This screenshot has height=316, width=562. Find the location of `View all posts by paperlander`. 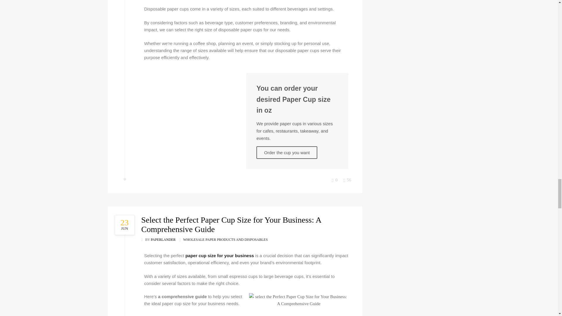

View all posts by paperlander is located at coordinates (163, 240).